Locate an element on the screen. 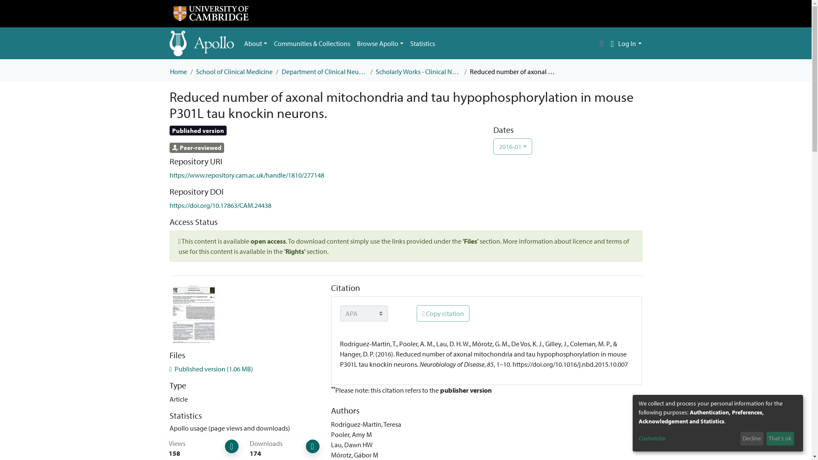 This screenshot has height=460, width=818. Copy citation is located at coordinates (443, 313).